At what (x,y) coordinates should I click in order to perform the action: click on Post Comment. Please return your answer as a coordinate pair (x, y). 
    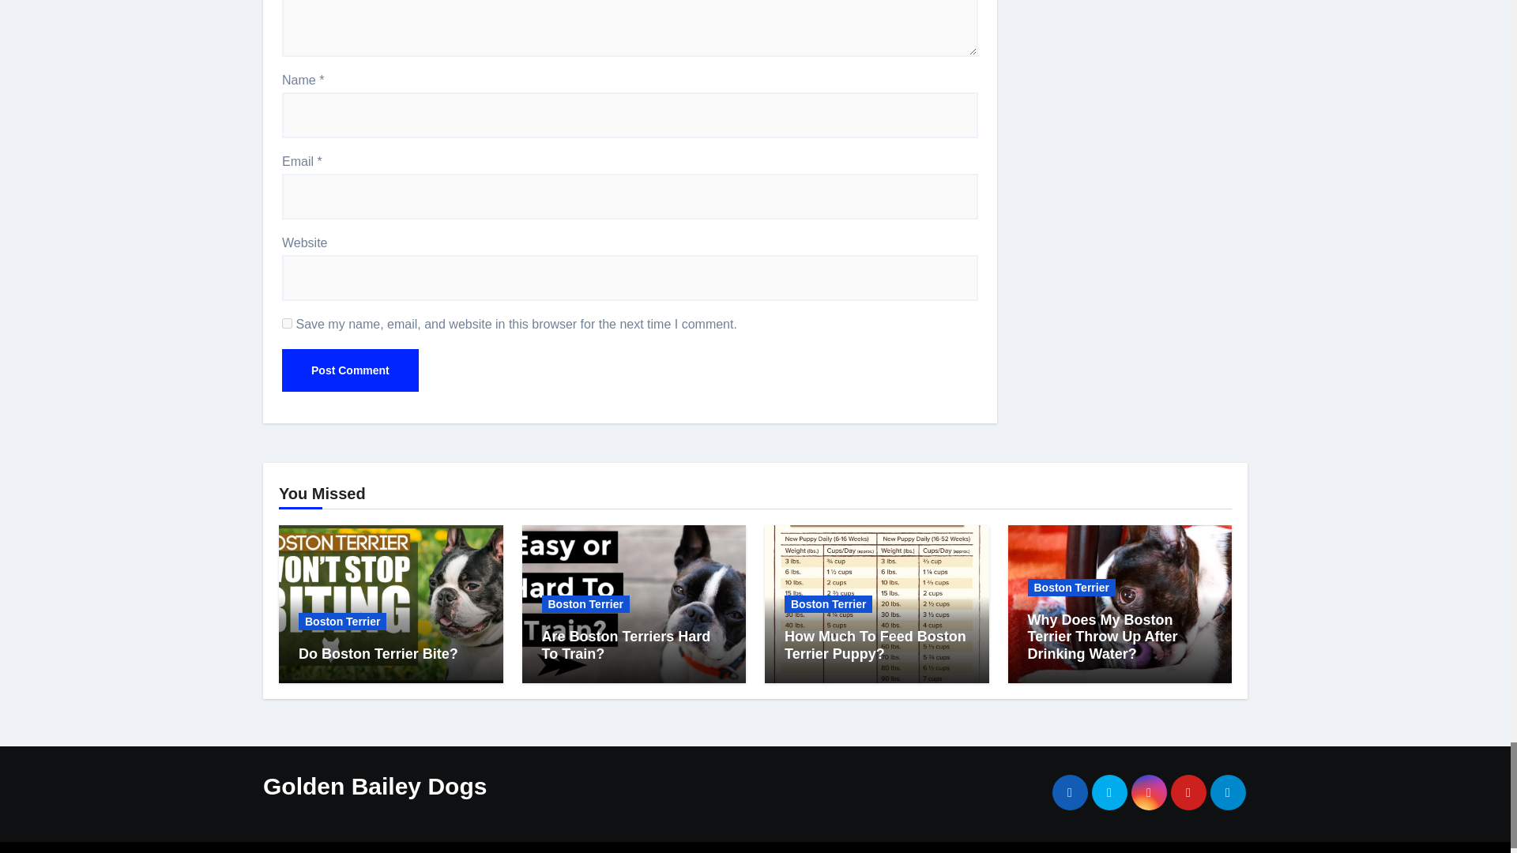
    Looking at the image, I should click on (350, 370).